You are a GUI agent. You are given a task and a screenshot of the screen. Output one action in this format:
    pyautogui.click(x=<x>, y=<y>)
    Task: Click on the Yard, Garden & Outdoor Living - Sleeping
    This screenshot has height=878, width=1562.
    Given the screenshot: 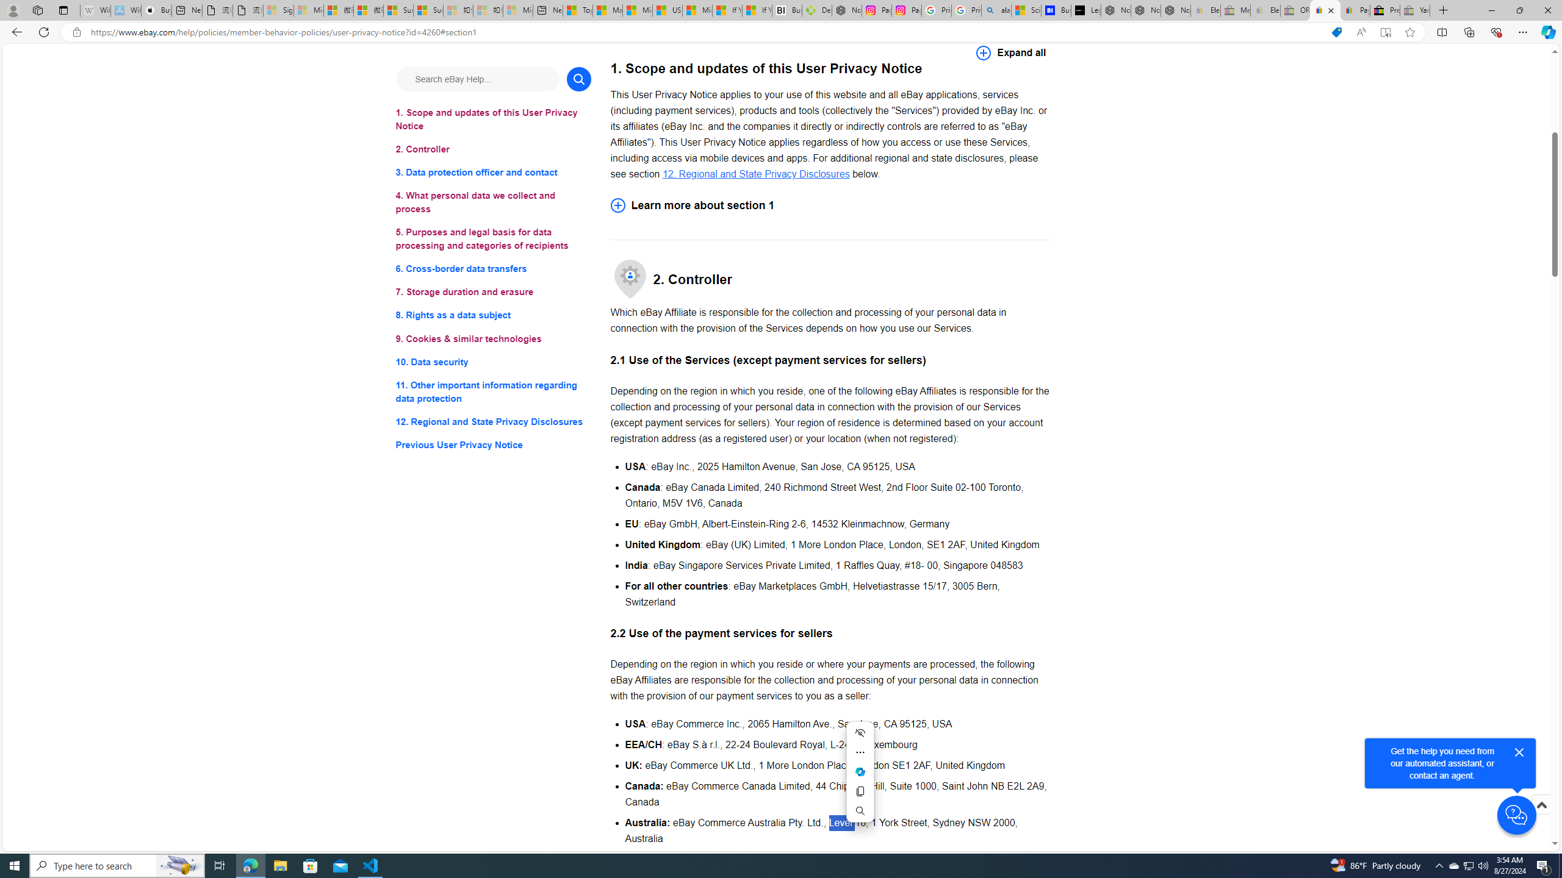 What is the action you would take?
    pyautogui.click(x=1415, y=10)
    